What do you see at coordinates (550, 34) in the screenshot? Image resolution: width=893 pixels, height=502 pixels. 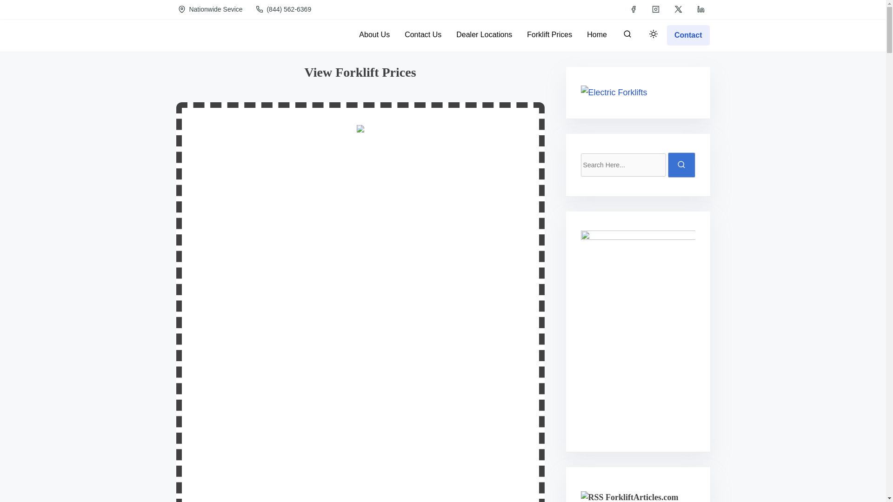 I see `Forklift Prices` at bounding box center [550, 34].